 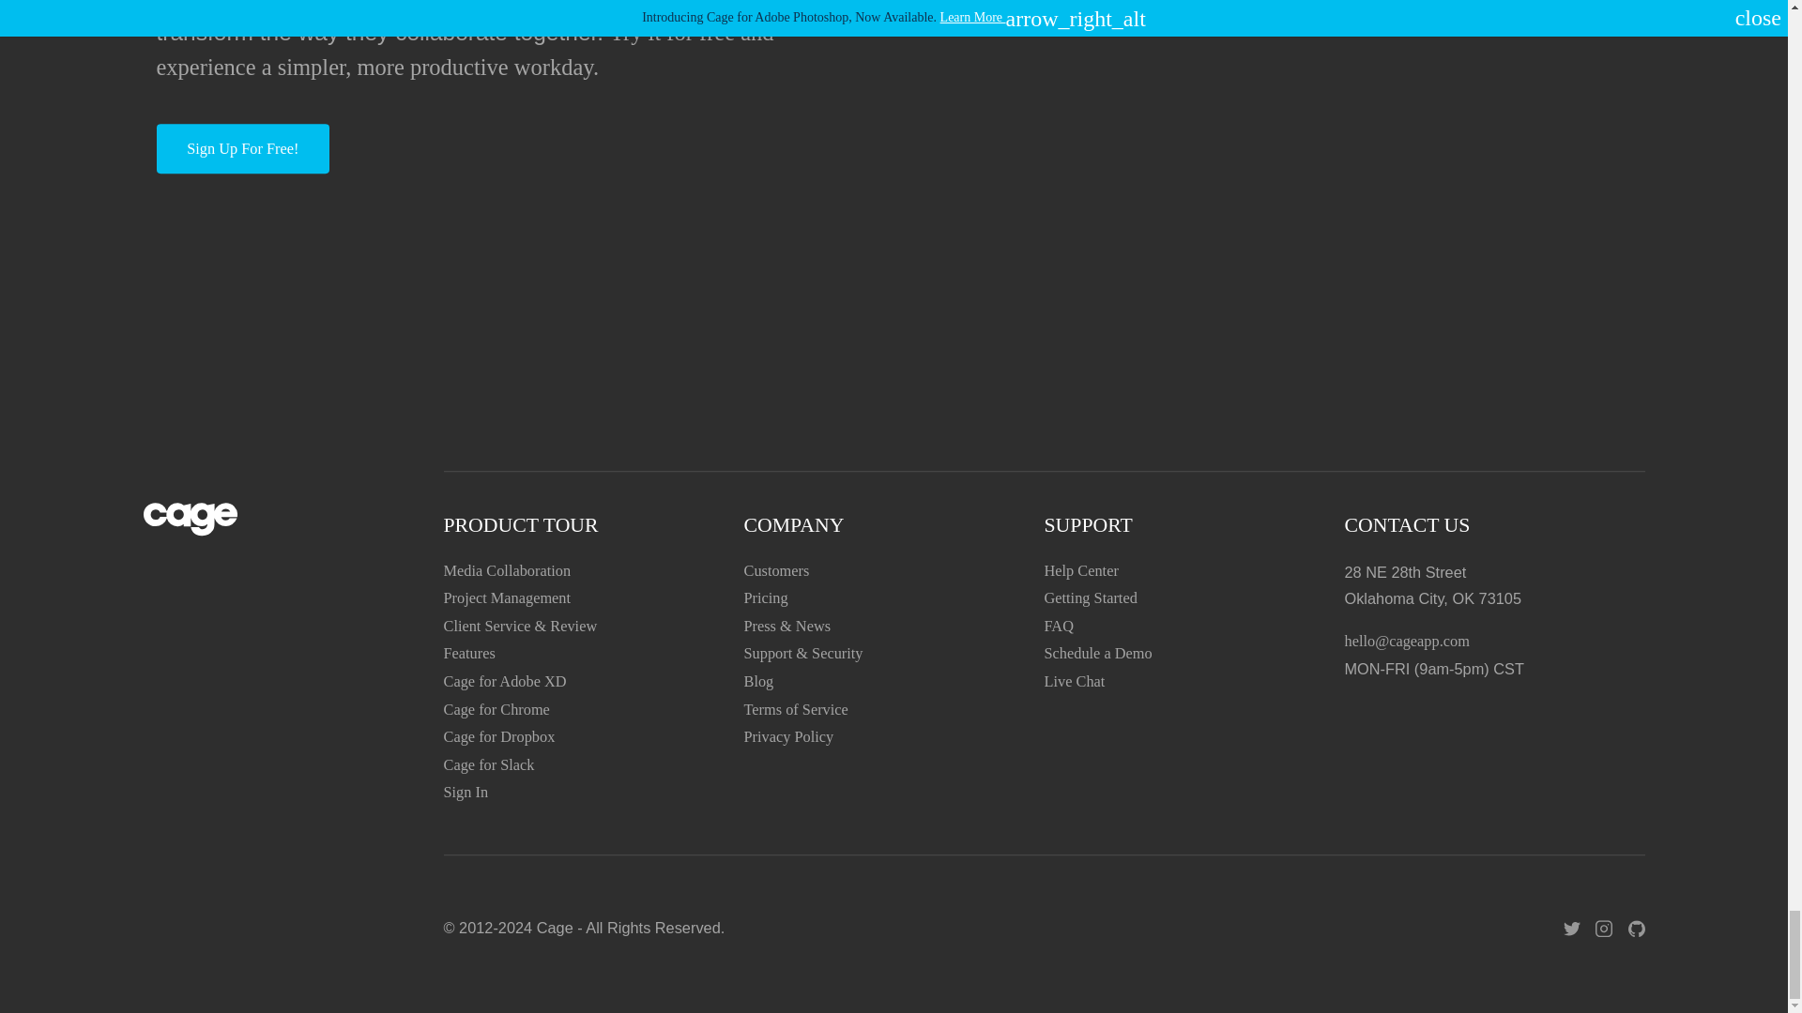 I want to click on Customers, so click(x=775, y=570).